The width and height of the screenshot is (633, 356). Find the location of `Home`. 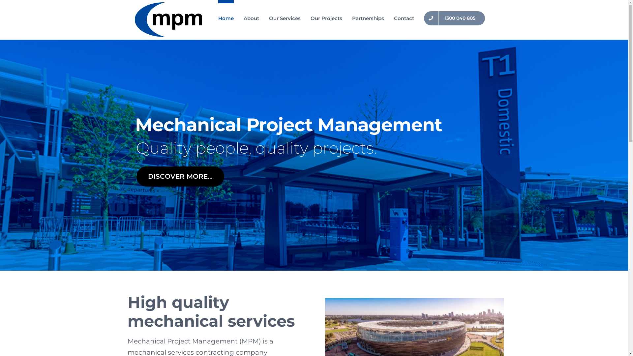

Home is located at coordinates (226, 16).